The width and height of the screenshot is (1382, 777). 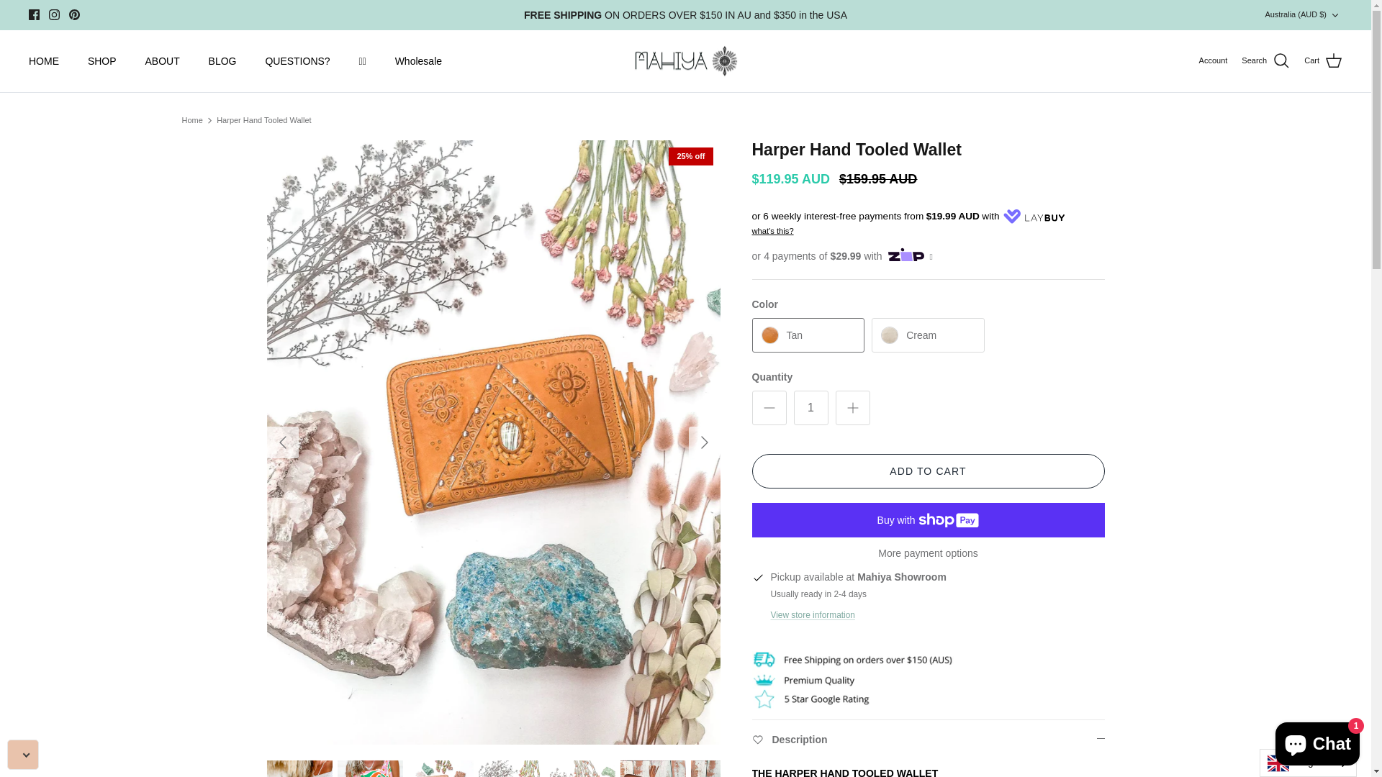 I want to click on RIGHT, so click(x=704, y=442).